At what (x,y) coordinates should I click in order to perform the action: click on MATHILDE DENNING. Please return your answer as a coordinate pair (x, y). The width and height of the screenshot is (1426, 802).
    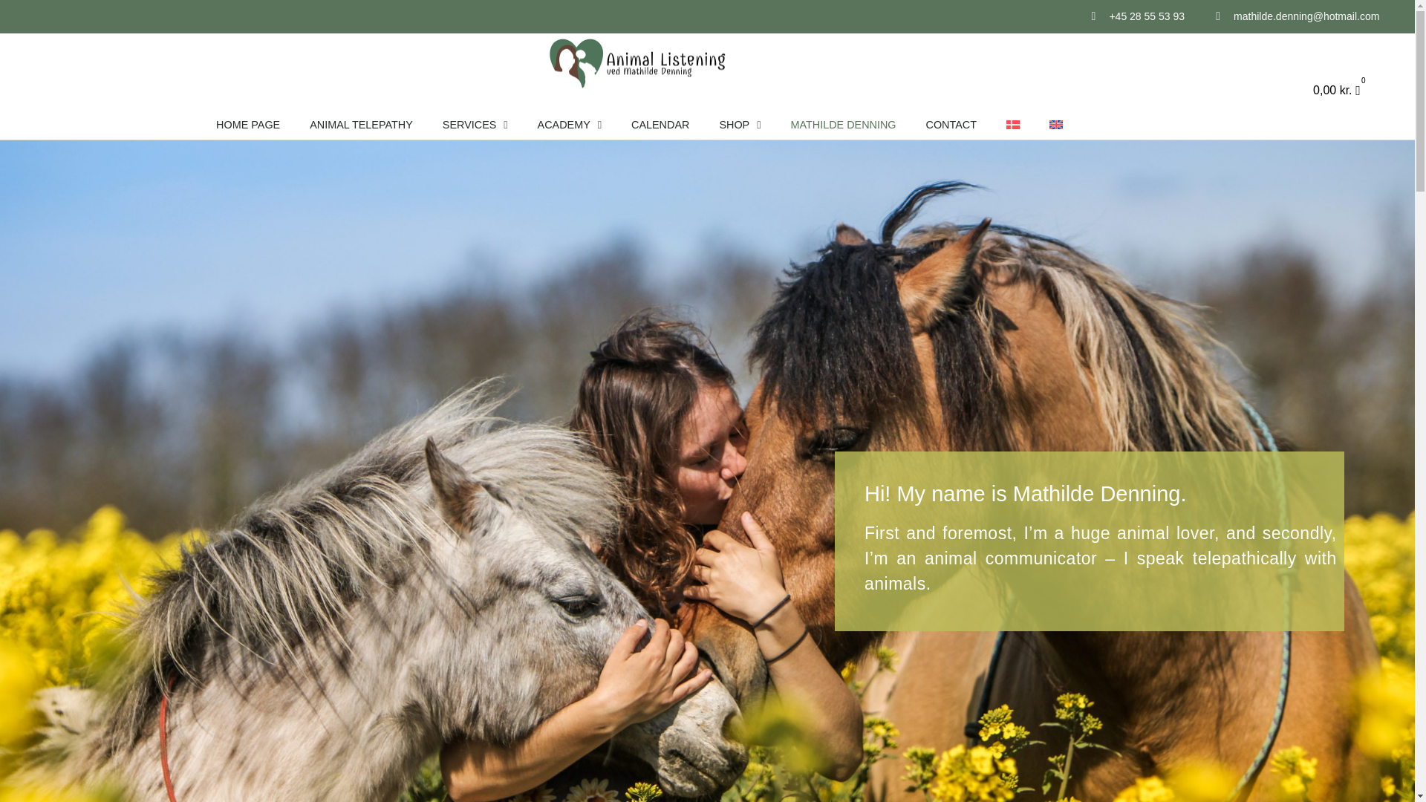
    Looking at the image, I should click on (843, 124).